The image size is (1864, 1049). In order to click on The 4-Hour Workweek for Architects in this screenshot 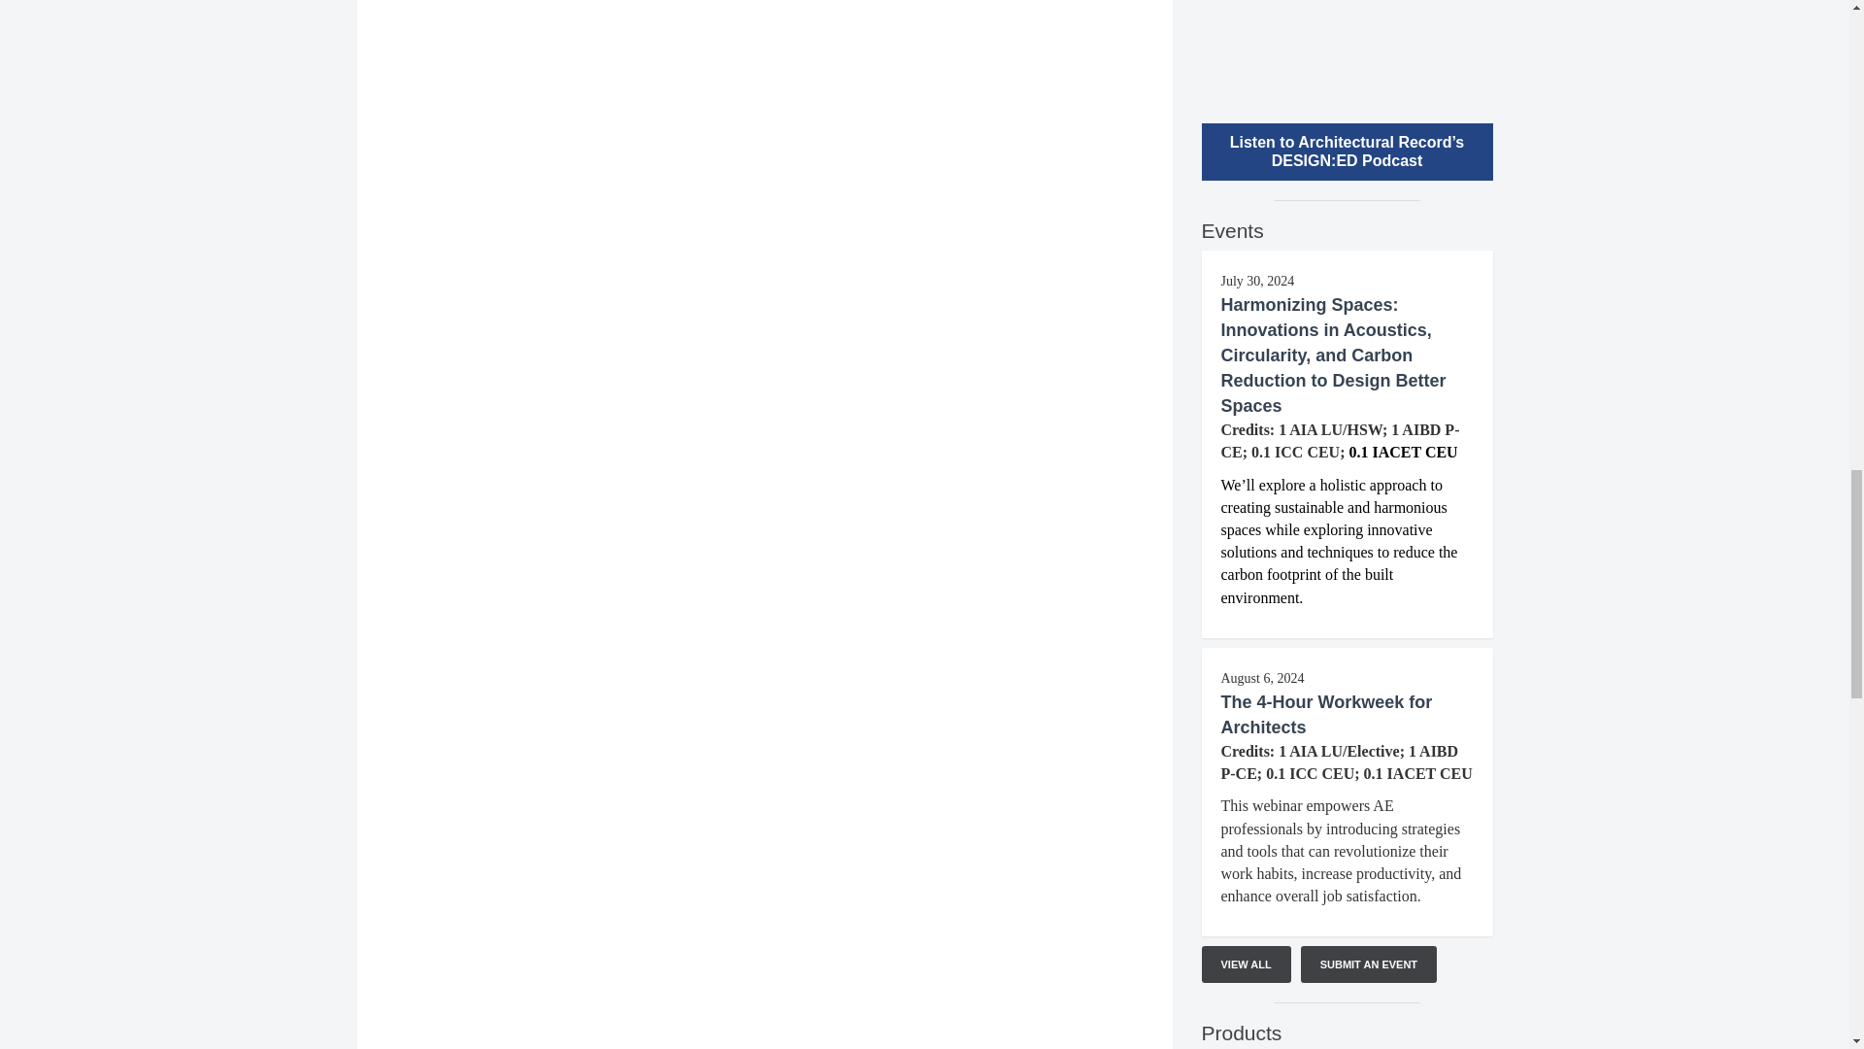, I will do `click(1326, 715)`.